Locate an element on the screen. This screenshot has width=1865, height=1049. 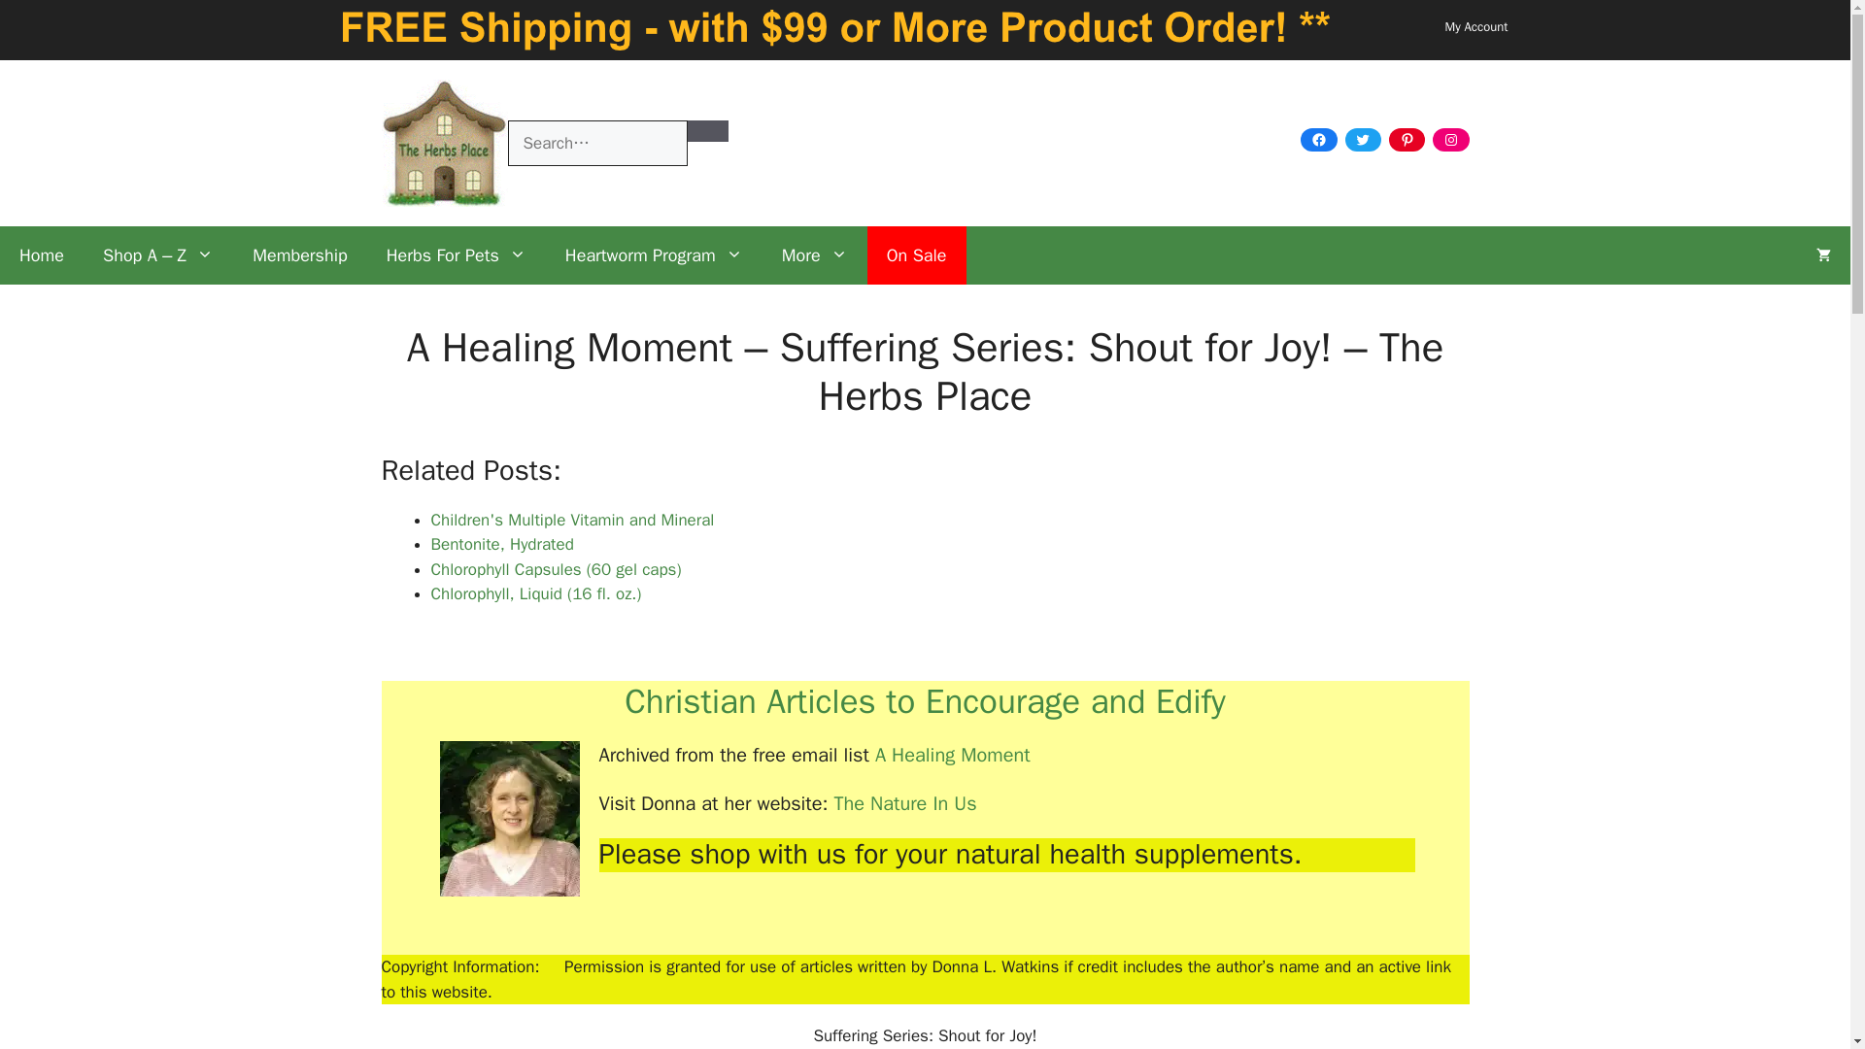
Twitter is located at coordinates (1363, 139).